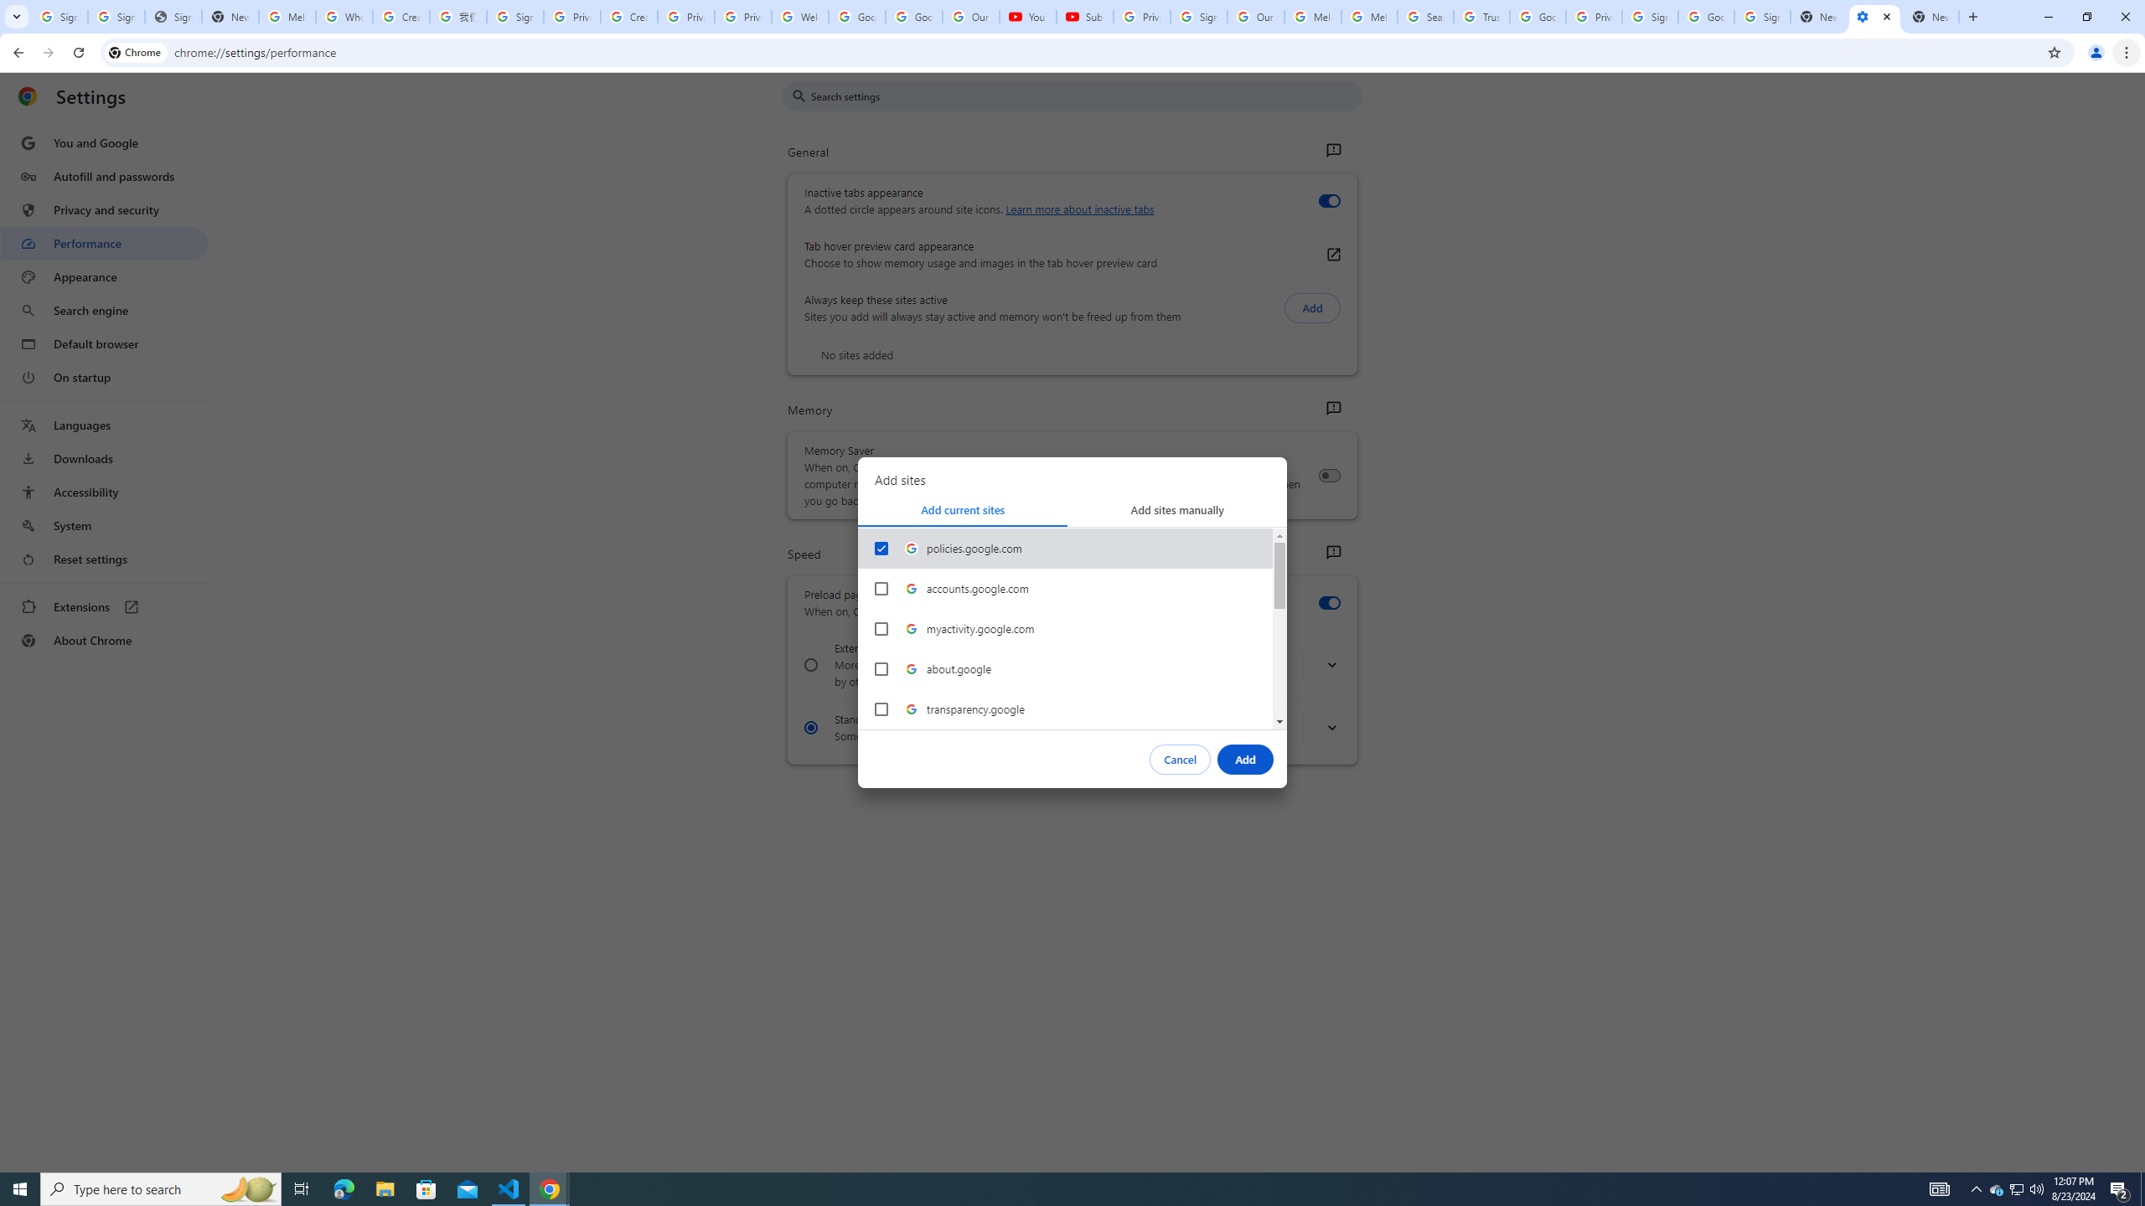  I want to click on Google Ads - Sign in, so click(1538, 17).